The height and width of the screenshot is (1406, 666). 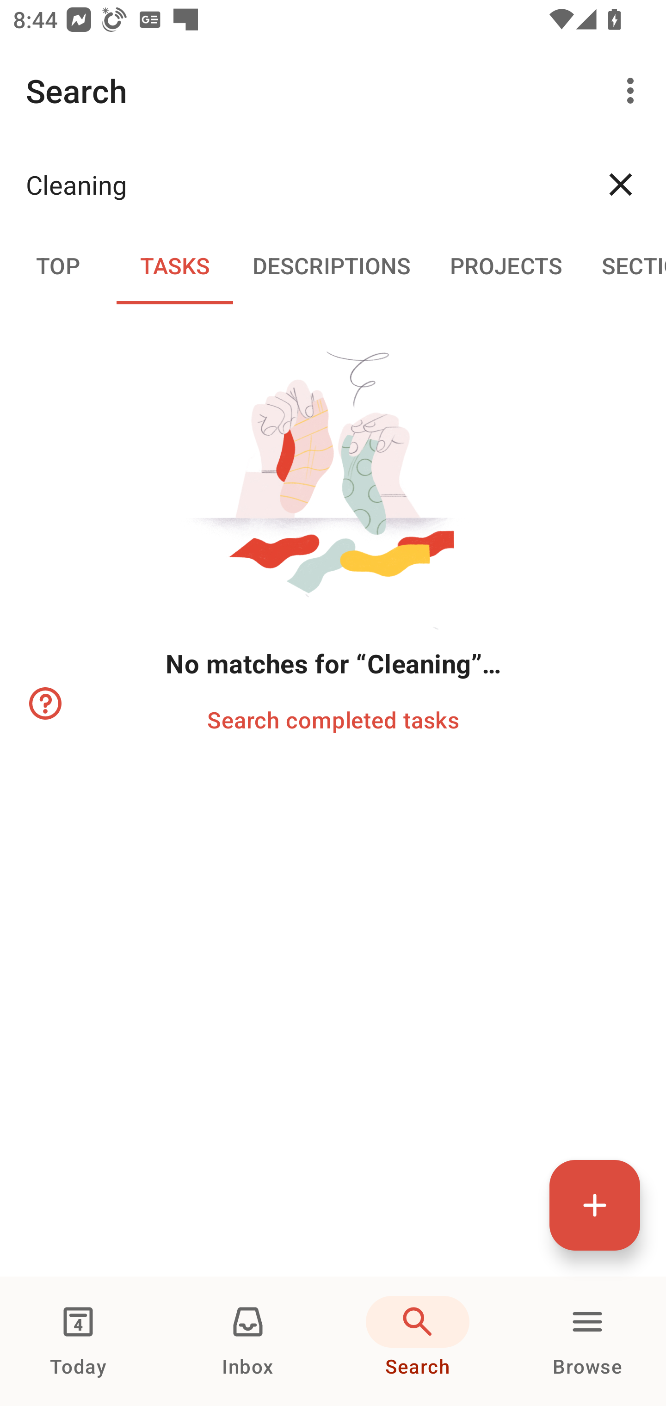 What do you see at coordinates (621, 184) in the screenshot?
I see `Clear` at bounding box center [621, 184].